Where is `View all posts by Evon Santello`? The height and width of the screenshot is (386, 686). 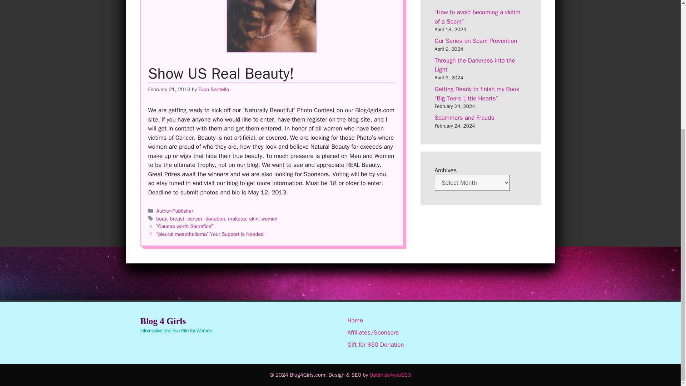 View all posts by Evon Santello is located at coordinates (214, 89).